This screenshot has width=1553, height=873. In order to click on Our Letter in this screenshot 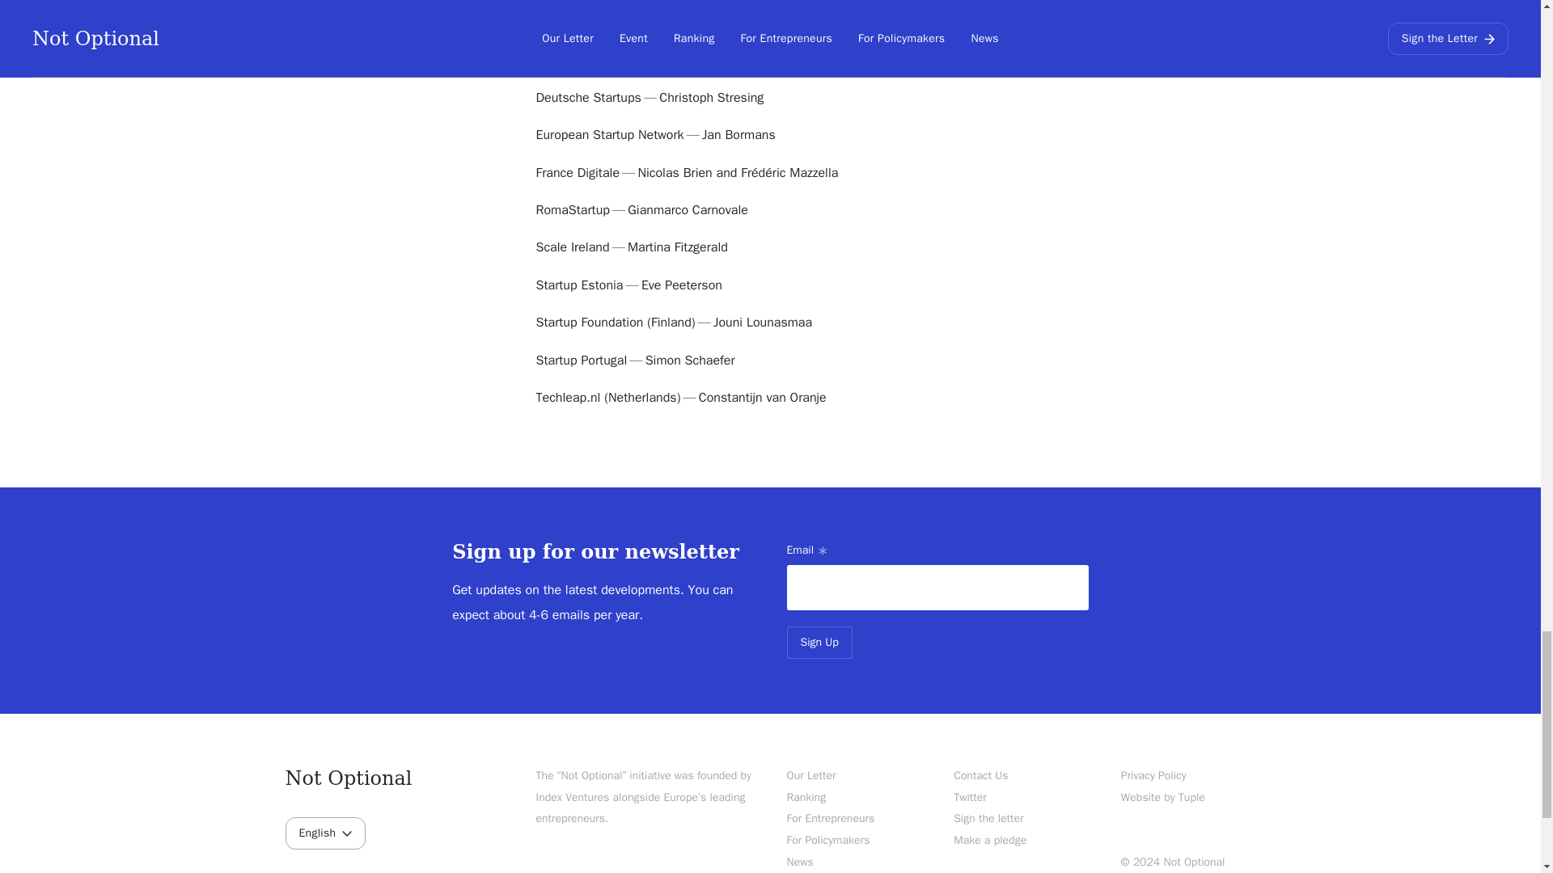, I will do `click(810, 775)`.